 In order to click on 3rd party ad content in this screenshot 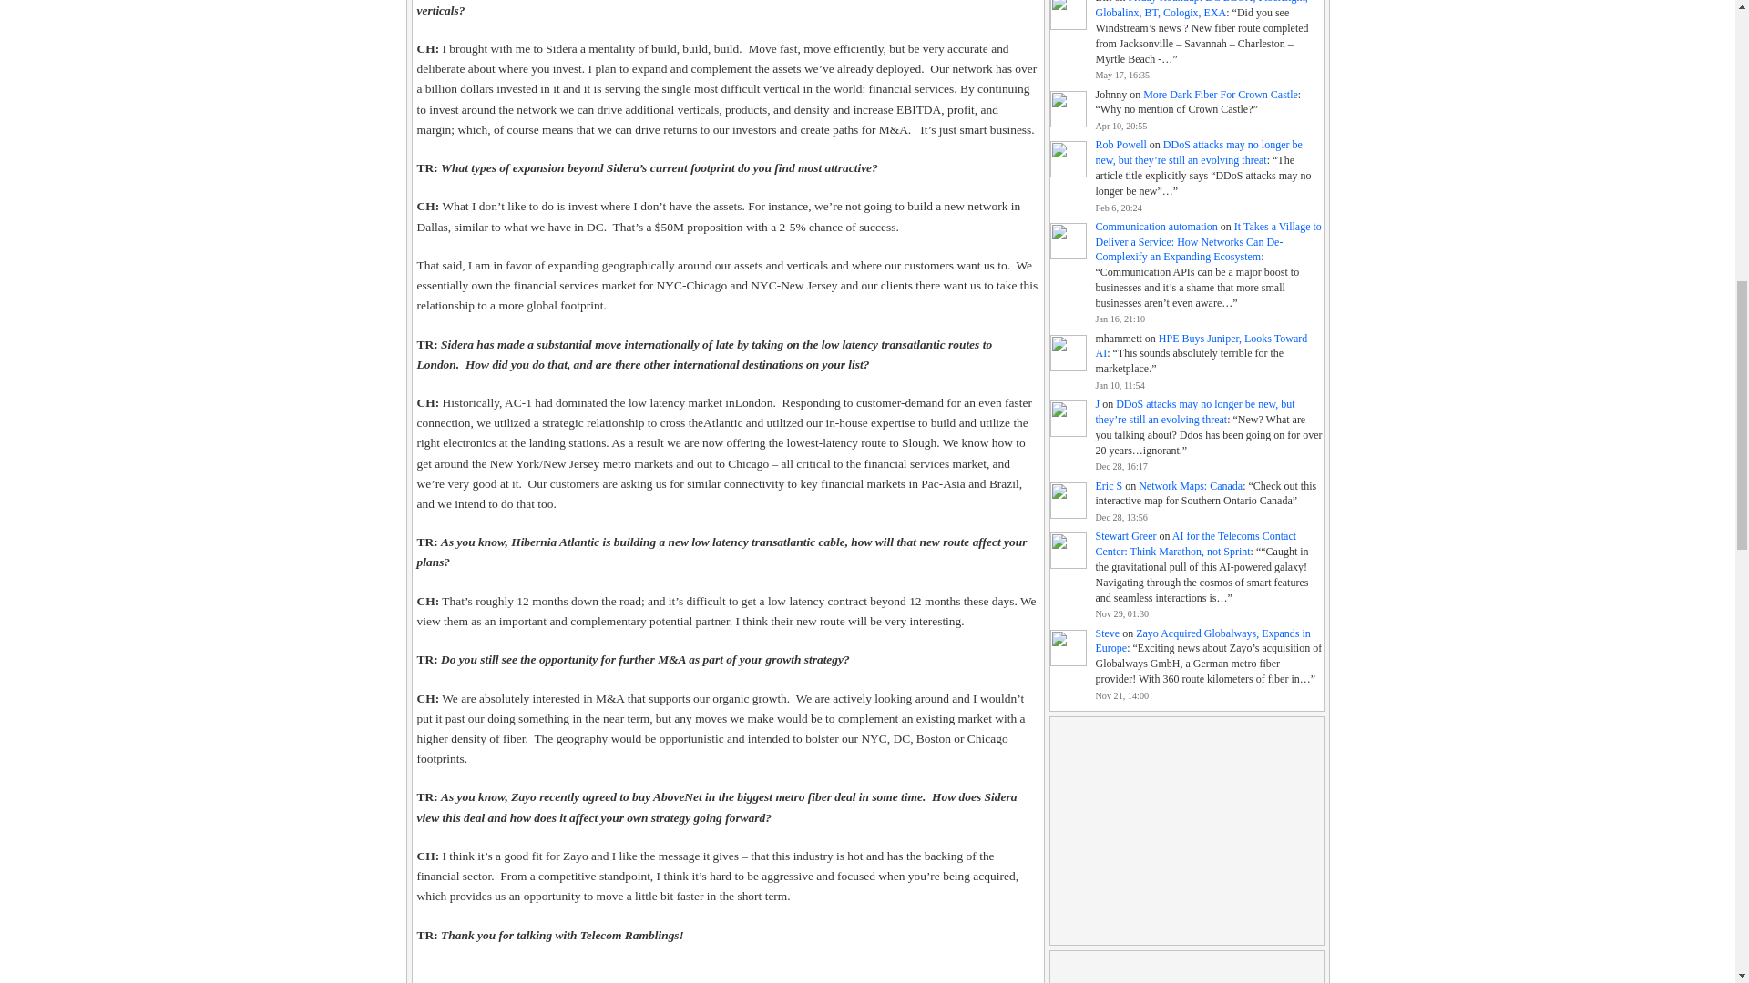, I will do `click(1186, 967)`.